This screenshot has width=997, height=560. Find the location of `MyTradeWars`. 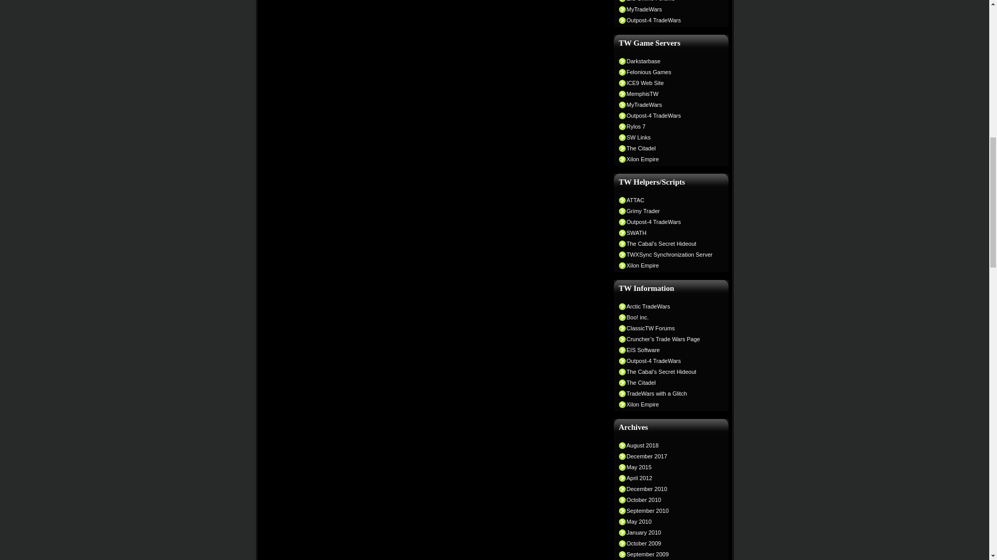

MyTradeWars is located at coordinates (668, 105).